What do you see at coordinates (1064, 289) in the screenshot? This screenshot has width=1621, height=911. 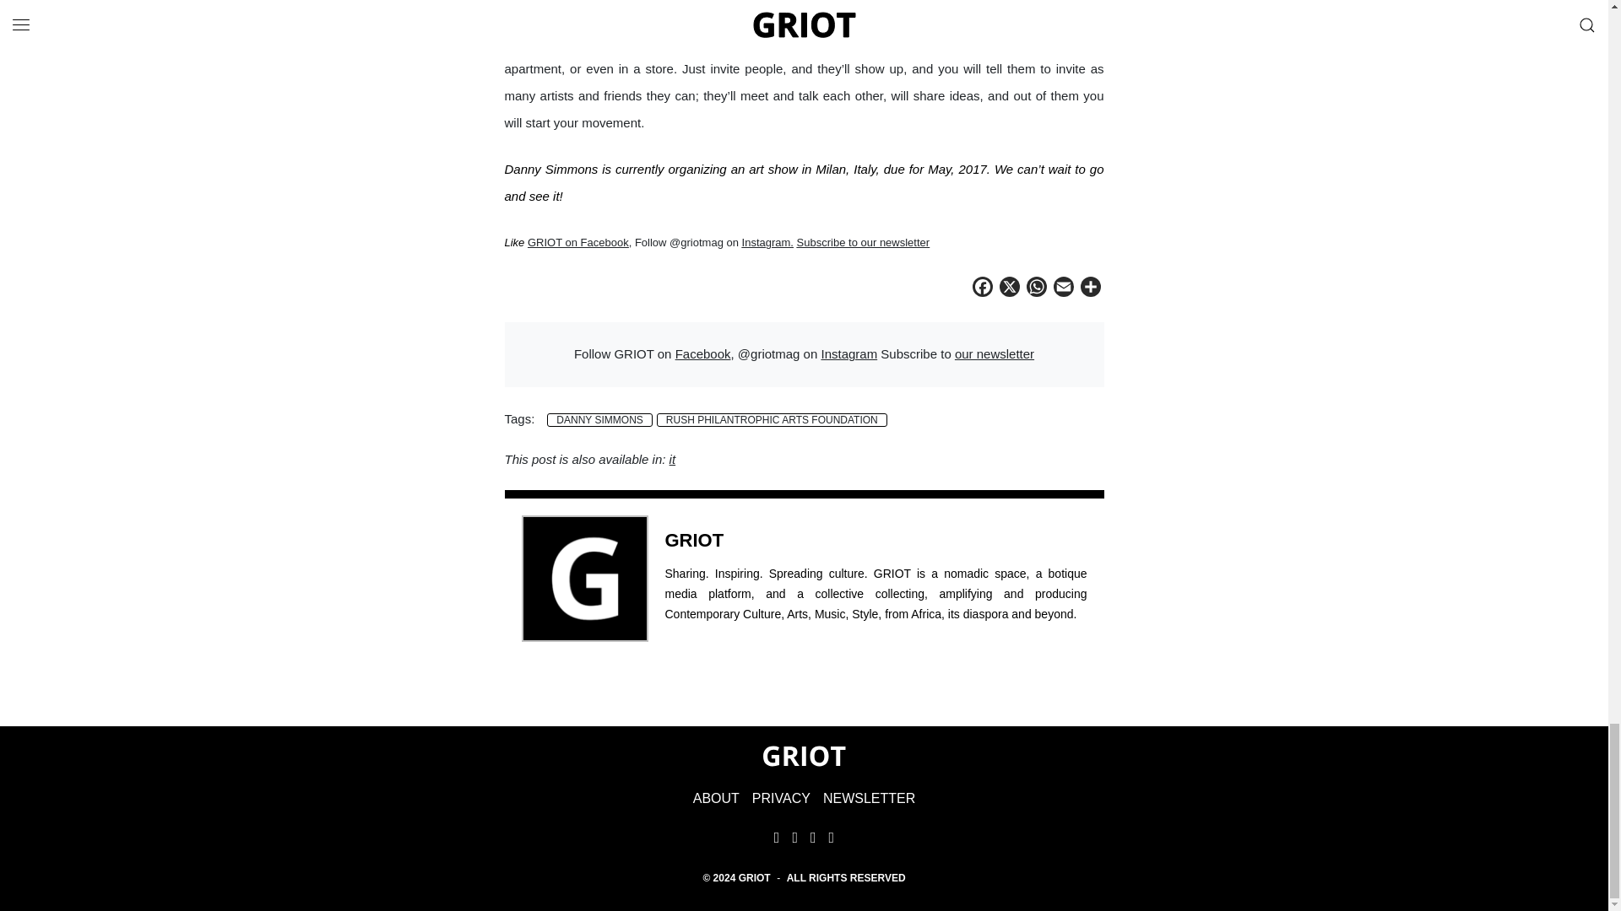 I see `Email` at bounding box center [1064, 289].